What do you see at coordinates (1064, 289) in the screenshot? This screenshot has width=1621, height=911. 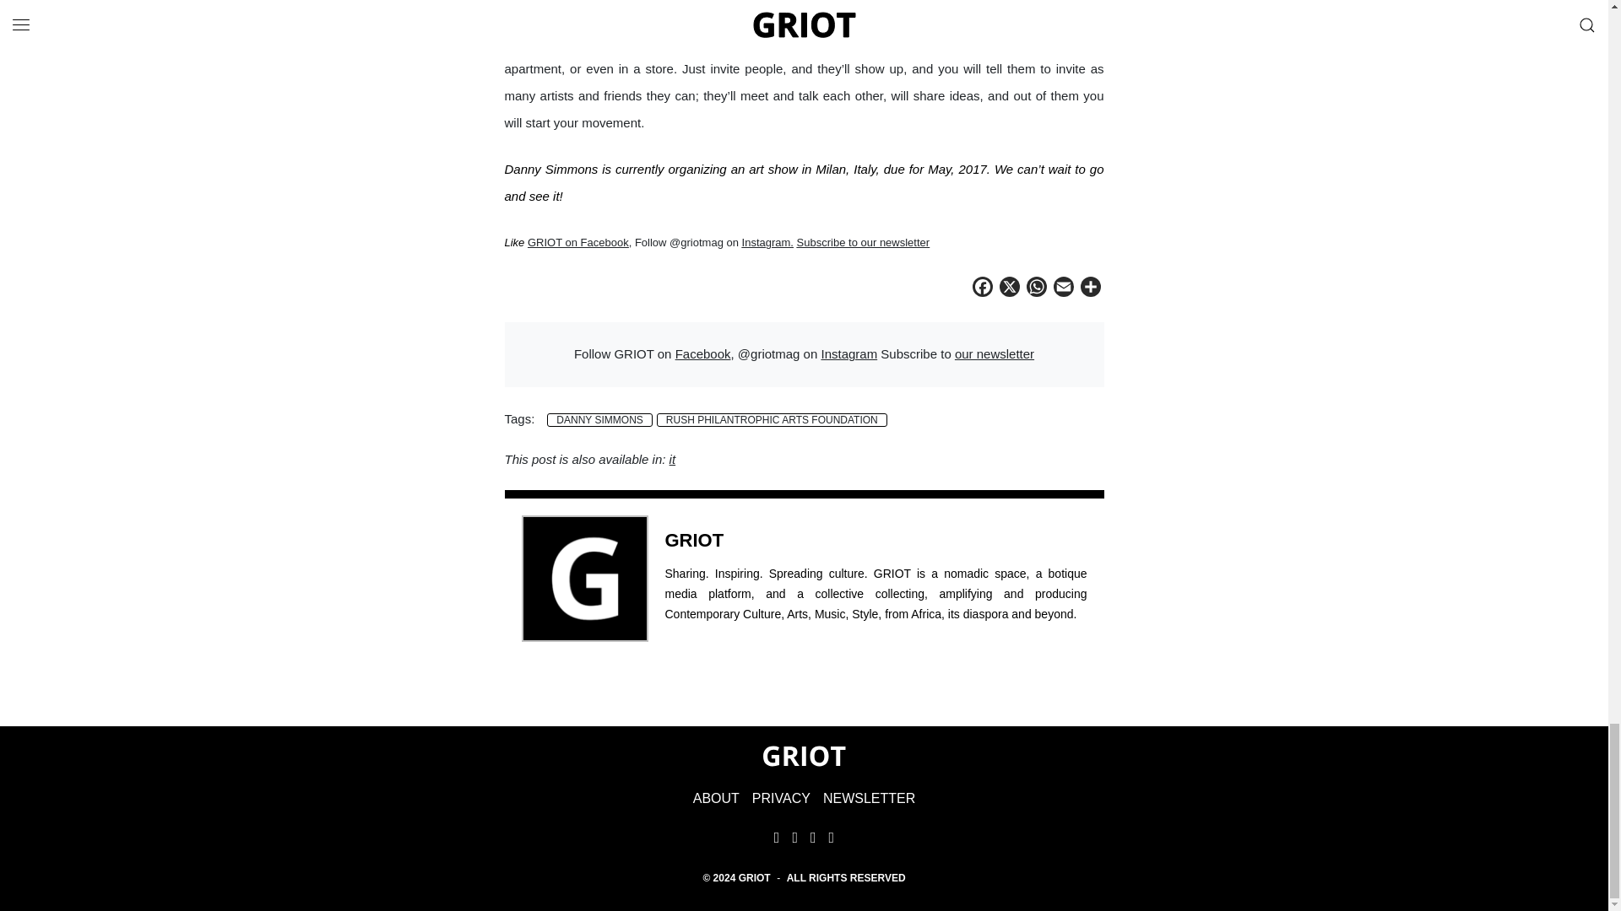 I see `Email` at bounding box center [1064, 289].